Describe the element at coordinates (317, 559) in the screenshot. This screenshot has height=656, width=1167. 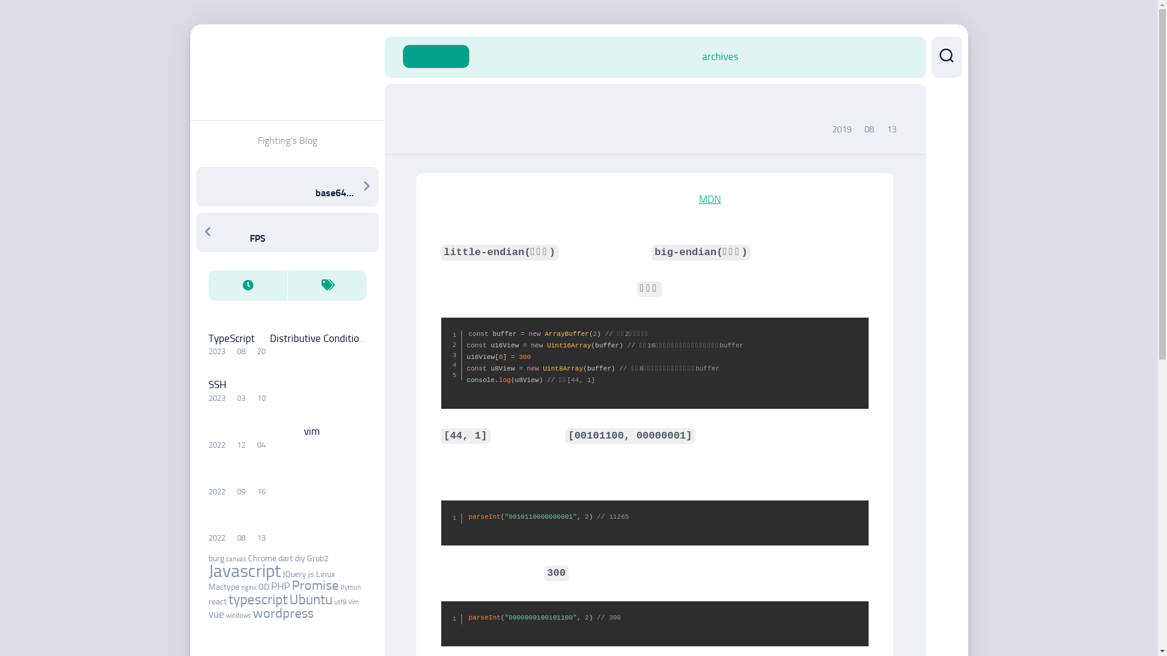
I see `Grub2` at that location.